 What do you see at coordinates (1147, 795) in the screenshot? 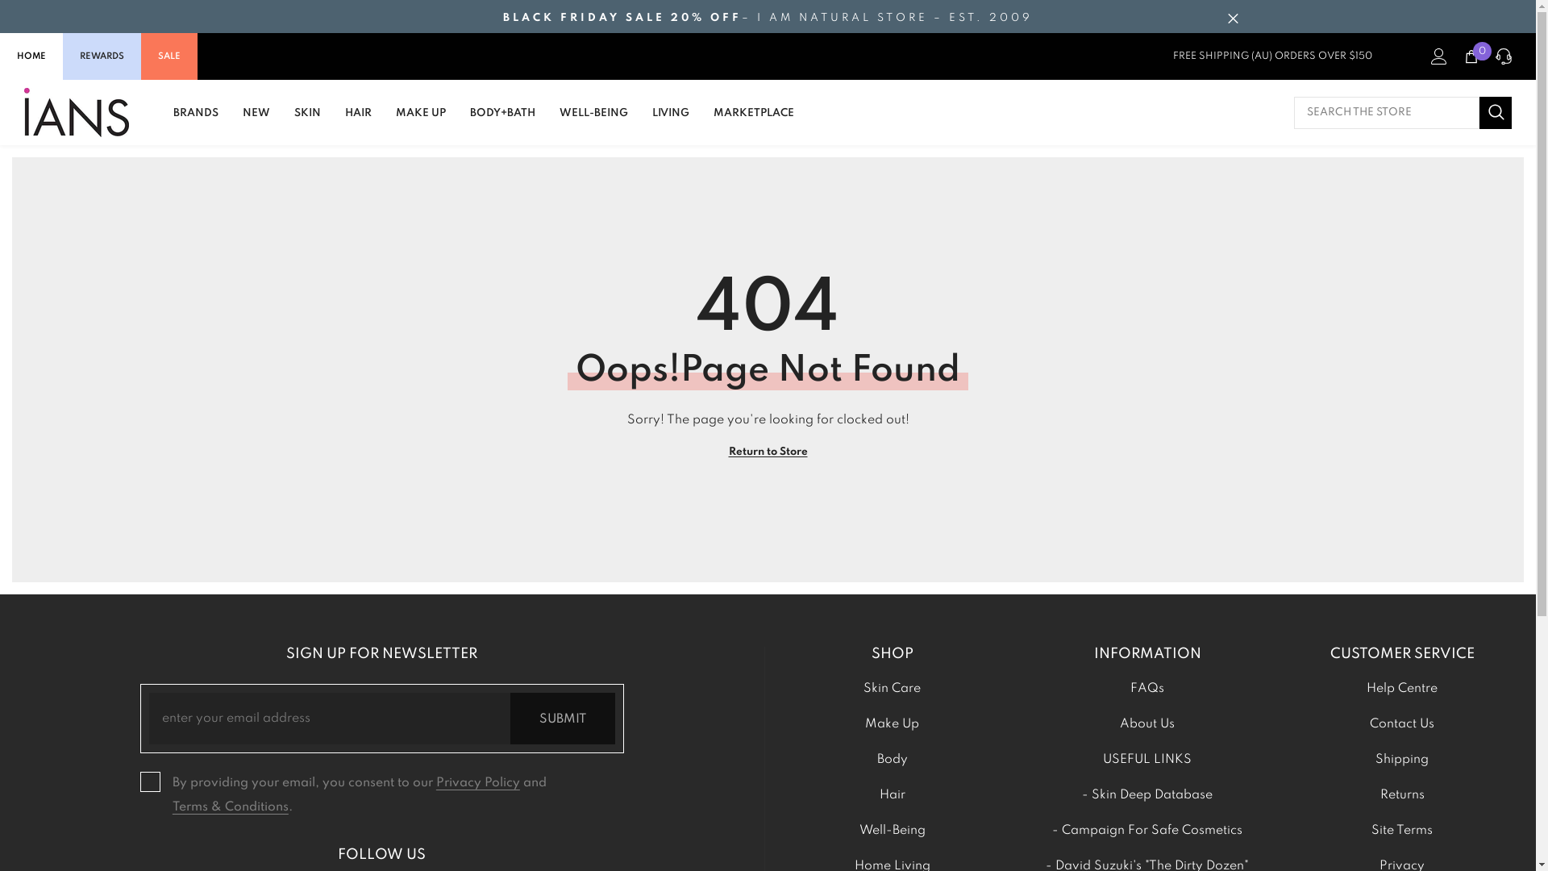
I see `- Skin Deep Database` at bounding box center [1147, 795].